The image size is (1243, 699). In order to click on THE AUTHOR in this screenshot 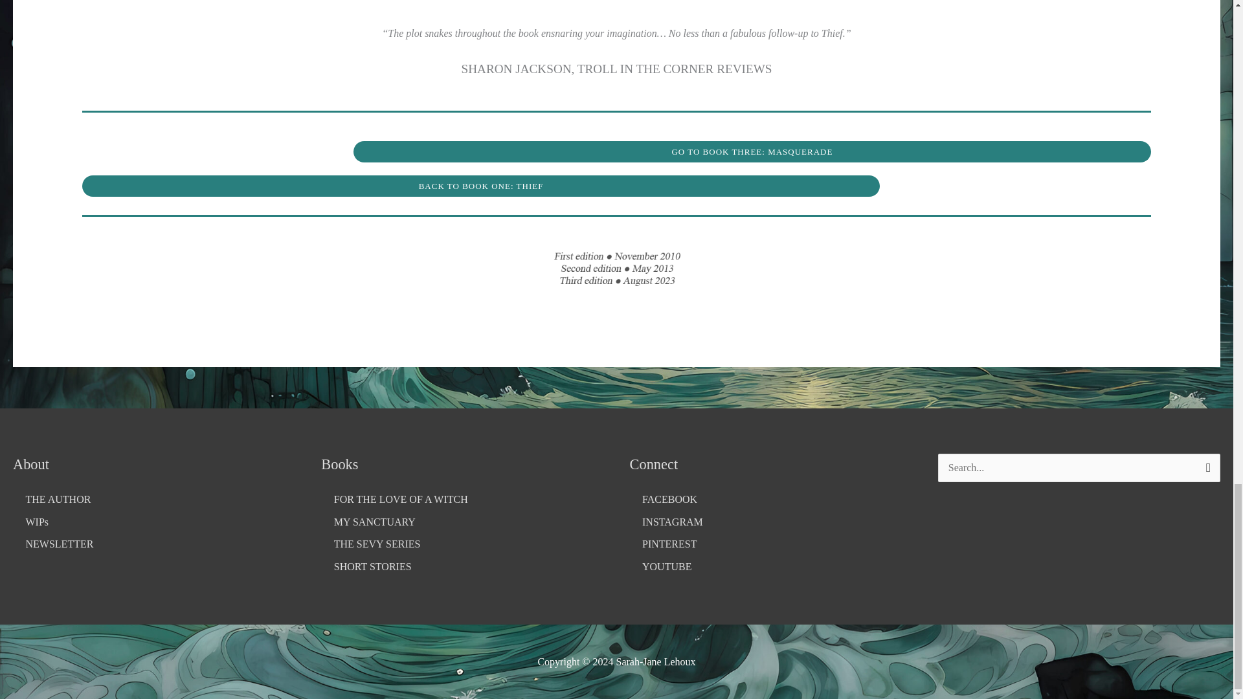, I will do `click(154, 500)`.